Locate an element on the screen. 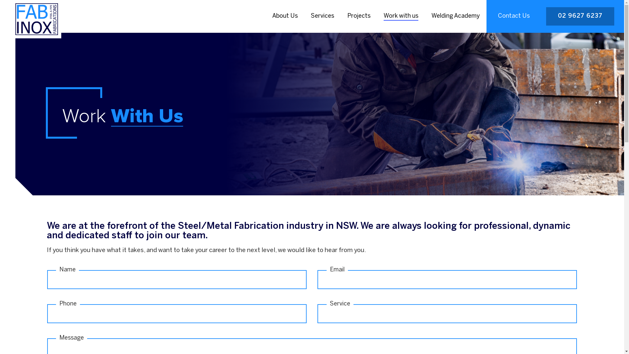 Image resolution: width=629 pixels, height=354 pixels. 02 9627 6237 is located at coordinates (580, 16).